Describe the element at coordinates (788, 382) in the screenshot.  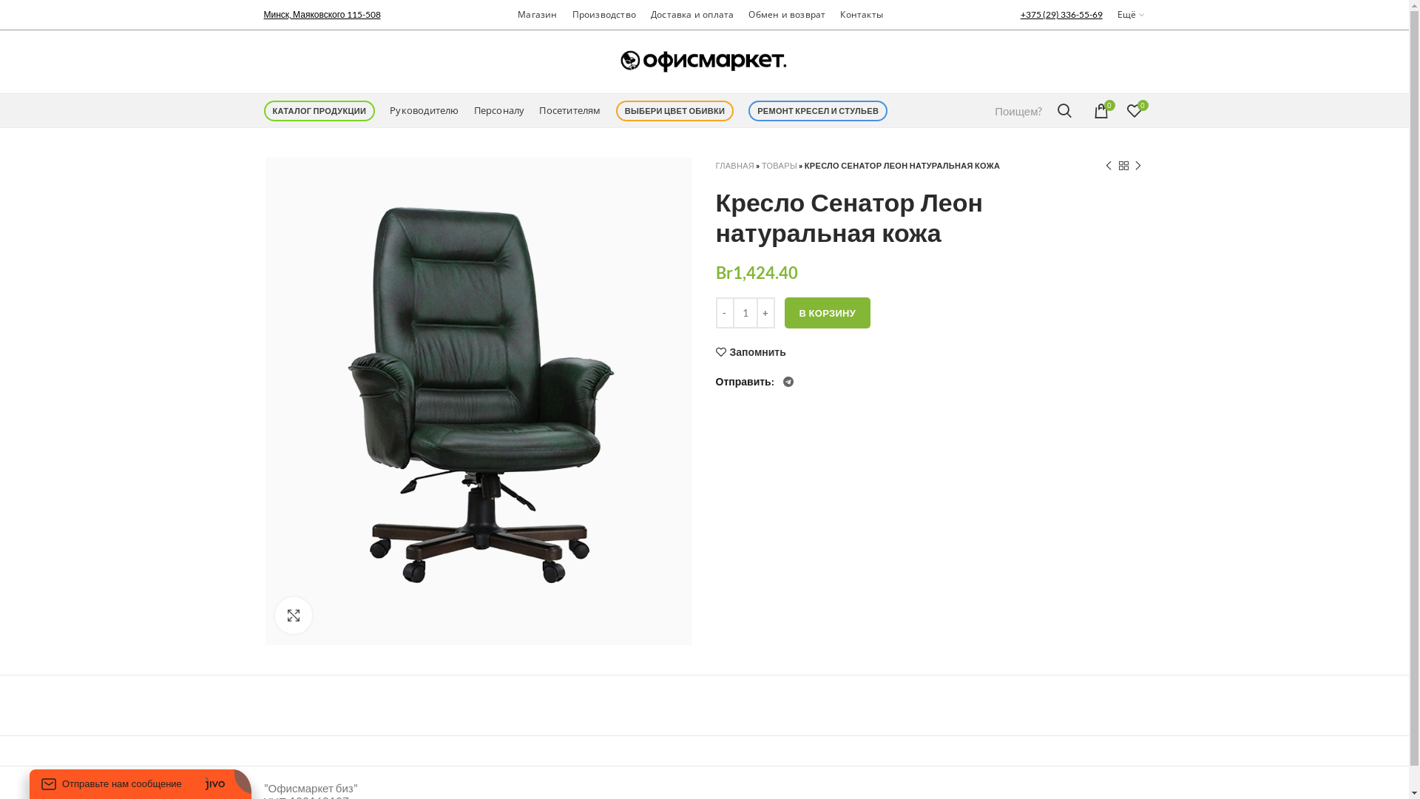
I see `Telegram` at that location.